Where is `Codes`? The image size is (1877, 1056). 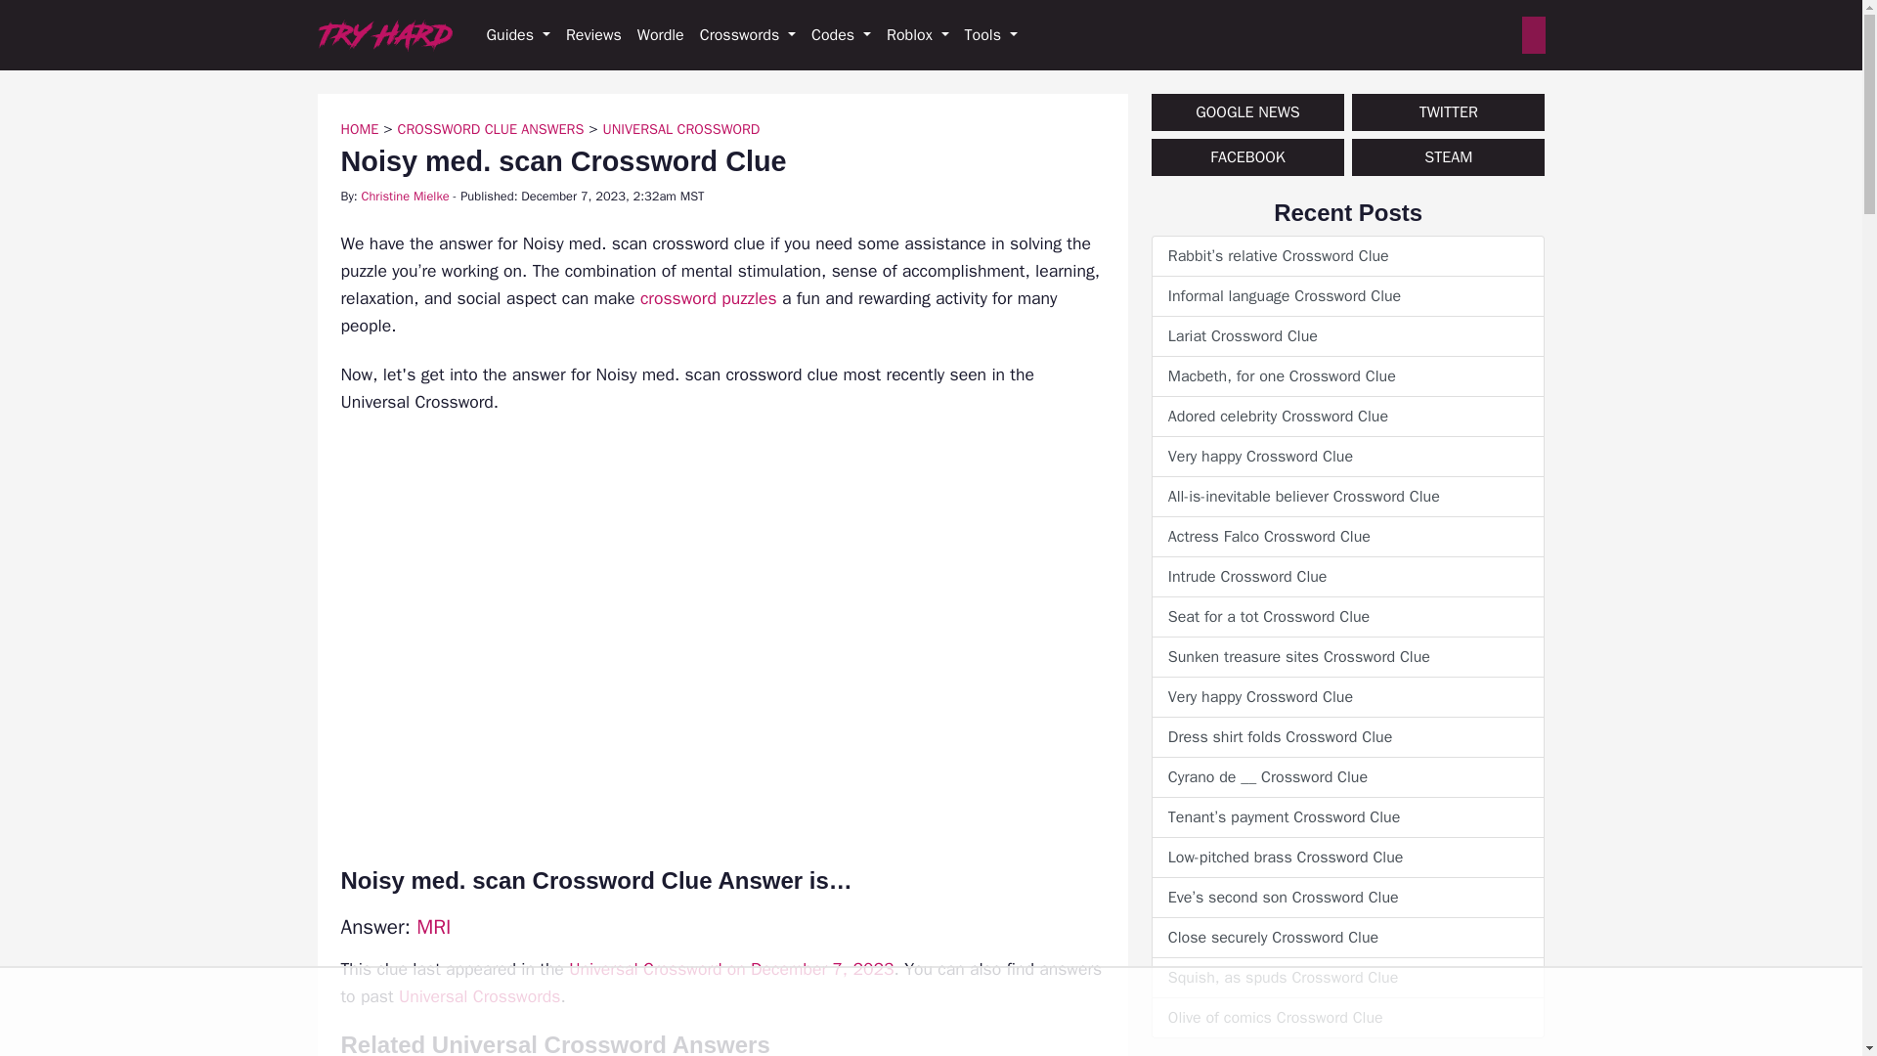
Codes is located at coordinates (841, 35).